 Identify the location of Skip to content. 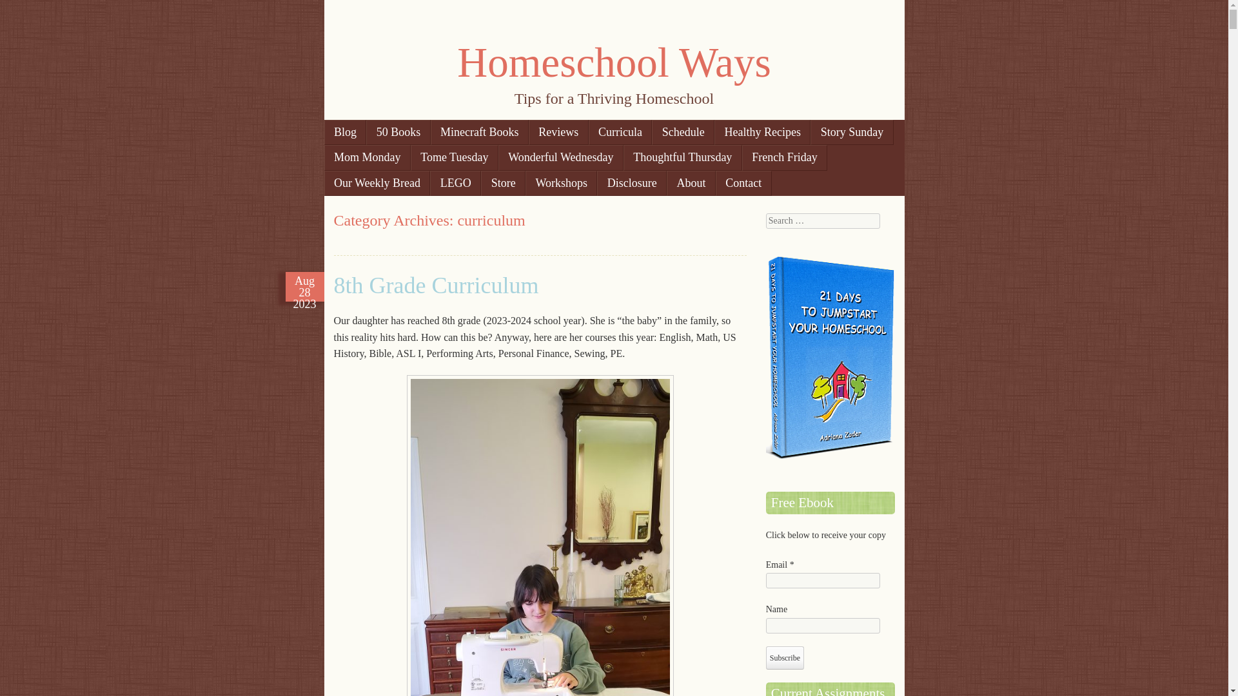
(368, 131).